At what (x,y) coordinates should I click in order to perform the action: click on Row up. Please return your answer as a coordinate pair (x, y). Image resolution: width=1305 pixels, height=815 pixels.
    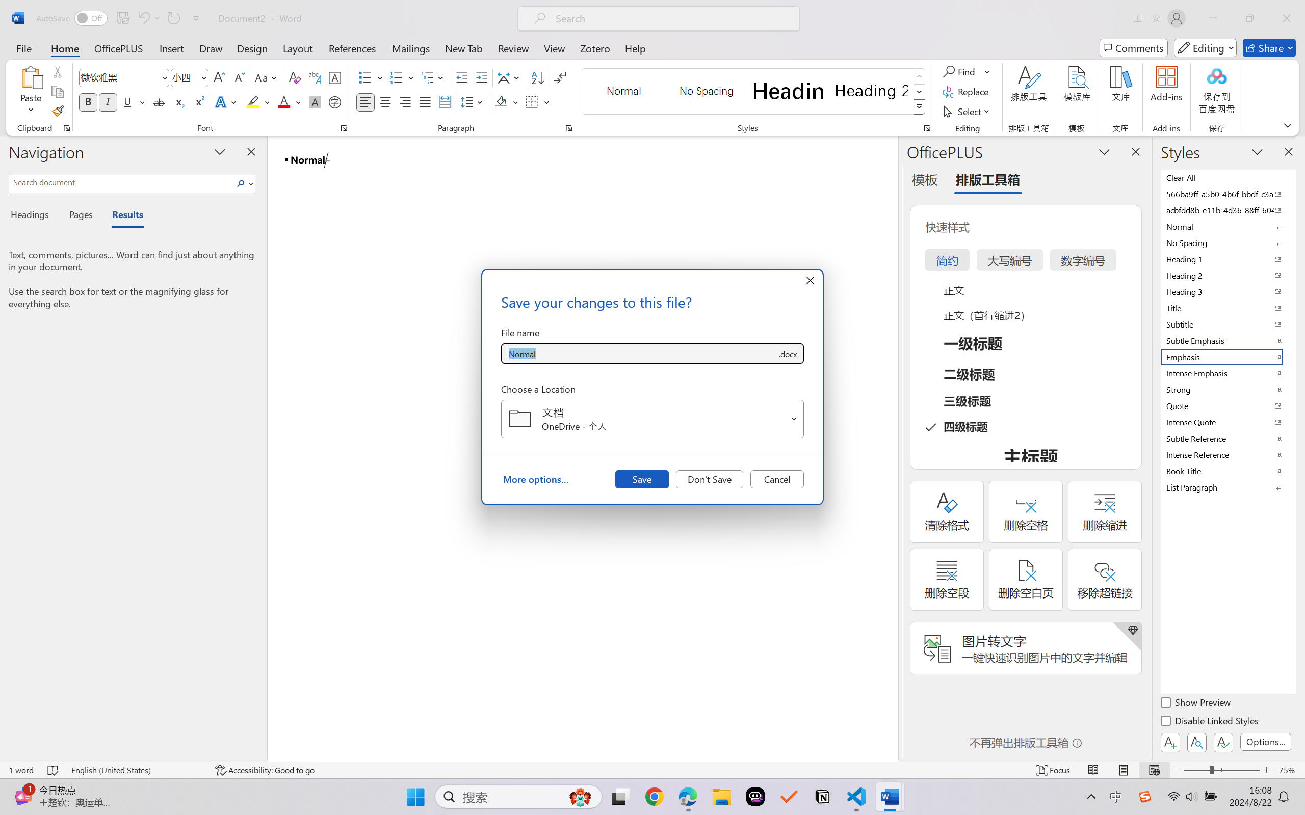
    Looking at the image, I should click on (920, 76).